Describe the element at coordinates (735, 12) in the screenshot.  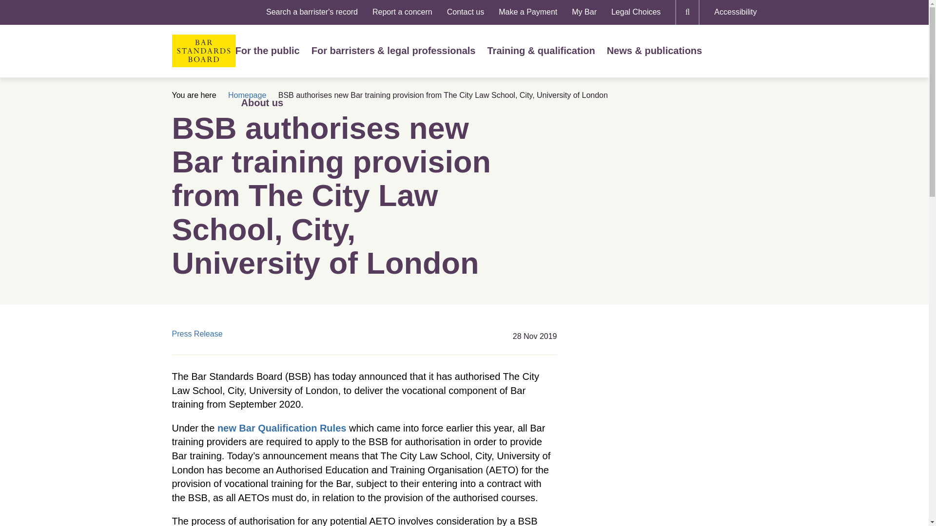
I see `Accessibility` at that location.